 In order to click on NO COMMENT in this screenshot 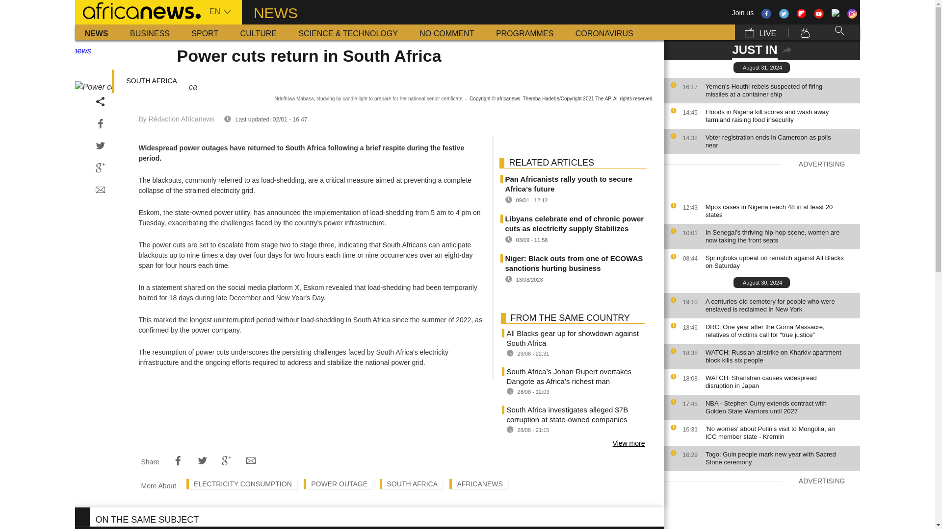, I will do `click(446, 32)`.